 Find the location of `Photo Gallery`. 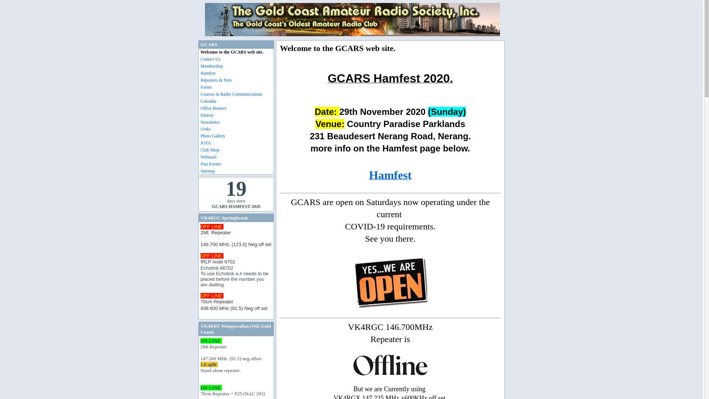

Photo Gallery is located at coordinates (237, 136).